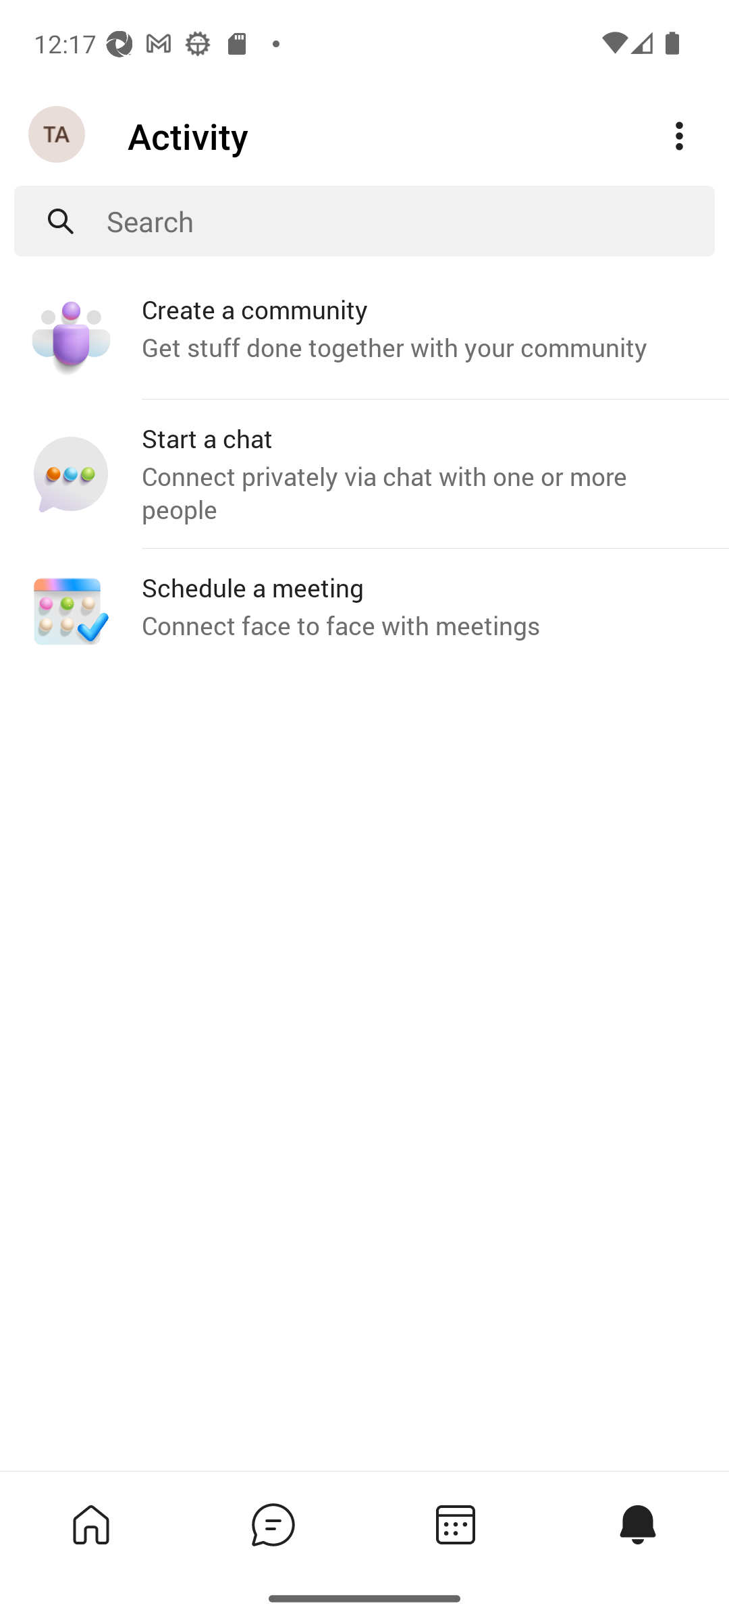 The width and height of the screenshot is (729, 1620). I want to click on Navigation, so click(58, 135).